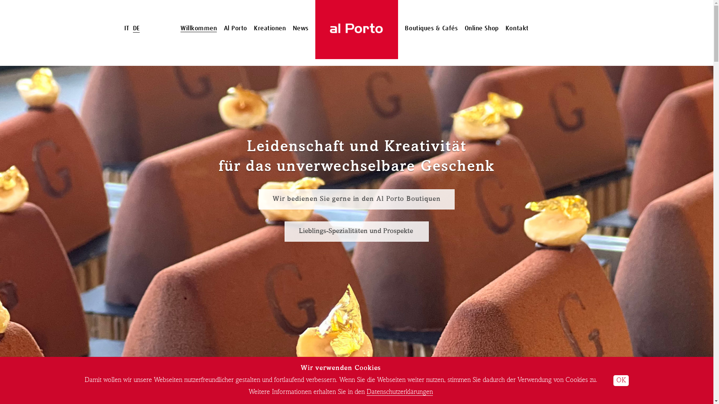  I want to click on DE, so click(136, 29).